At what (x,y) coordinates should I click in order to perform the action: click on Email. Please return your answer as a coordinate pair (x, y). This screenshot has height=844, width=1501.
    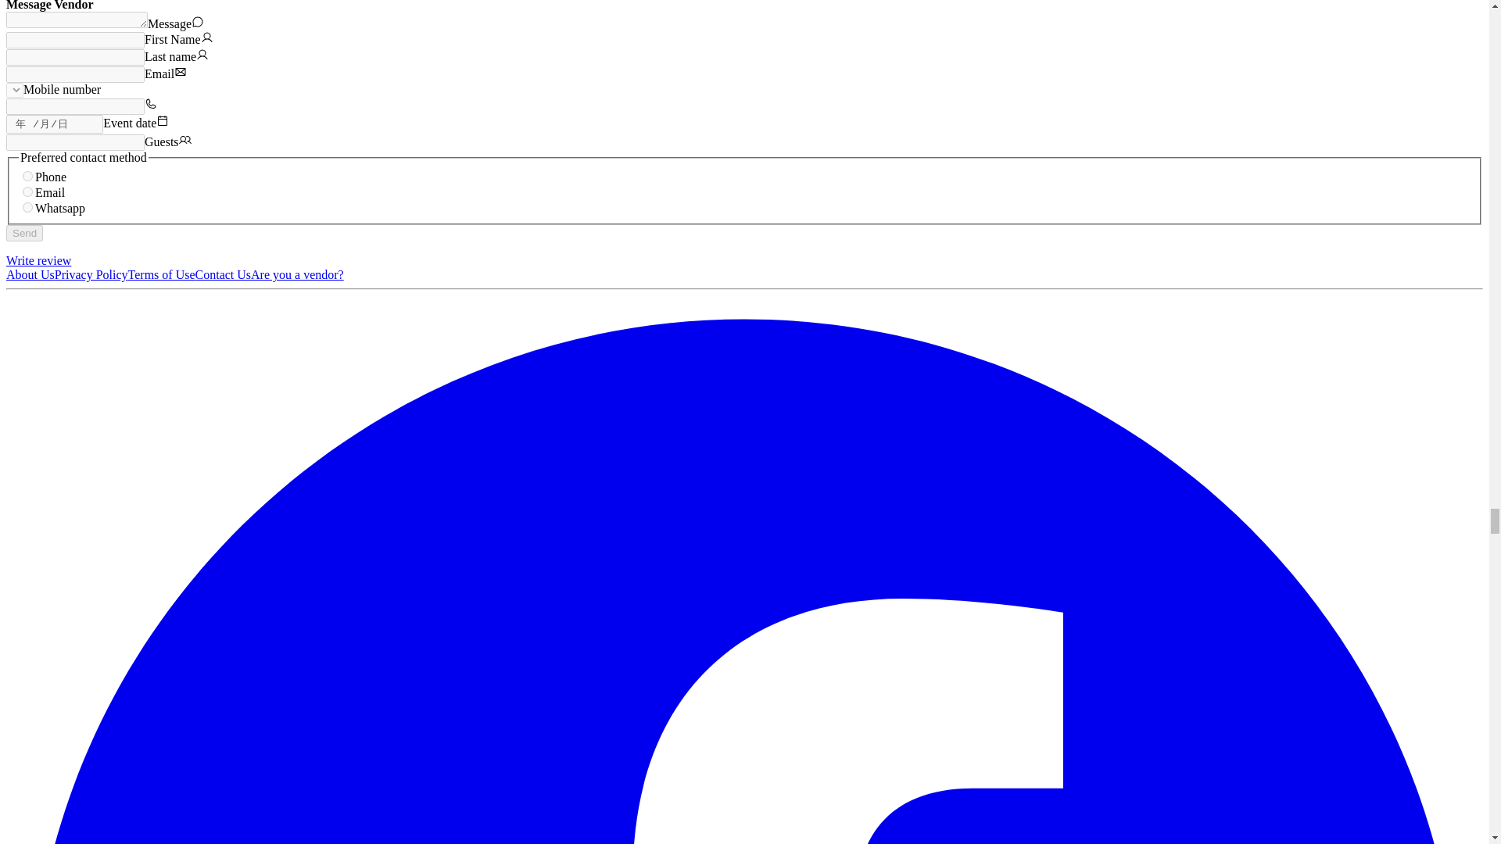
    Looking at the image, I should click on (27, 191).